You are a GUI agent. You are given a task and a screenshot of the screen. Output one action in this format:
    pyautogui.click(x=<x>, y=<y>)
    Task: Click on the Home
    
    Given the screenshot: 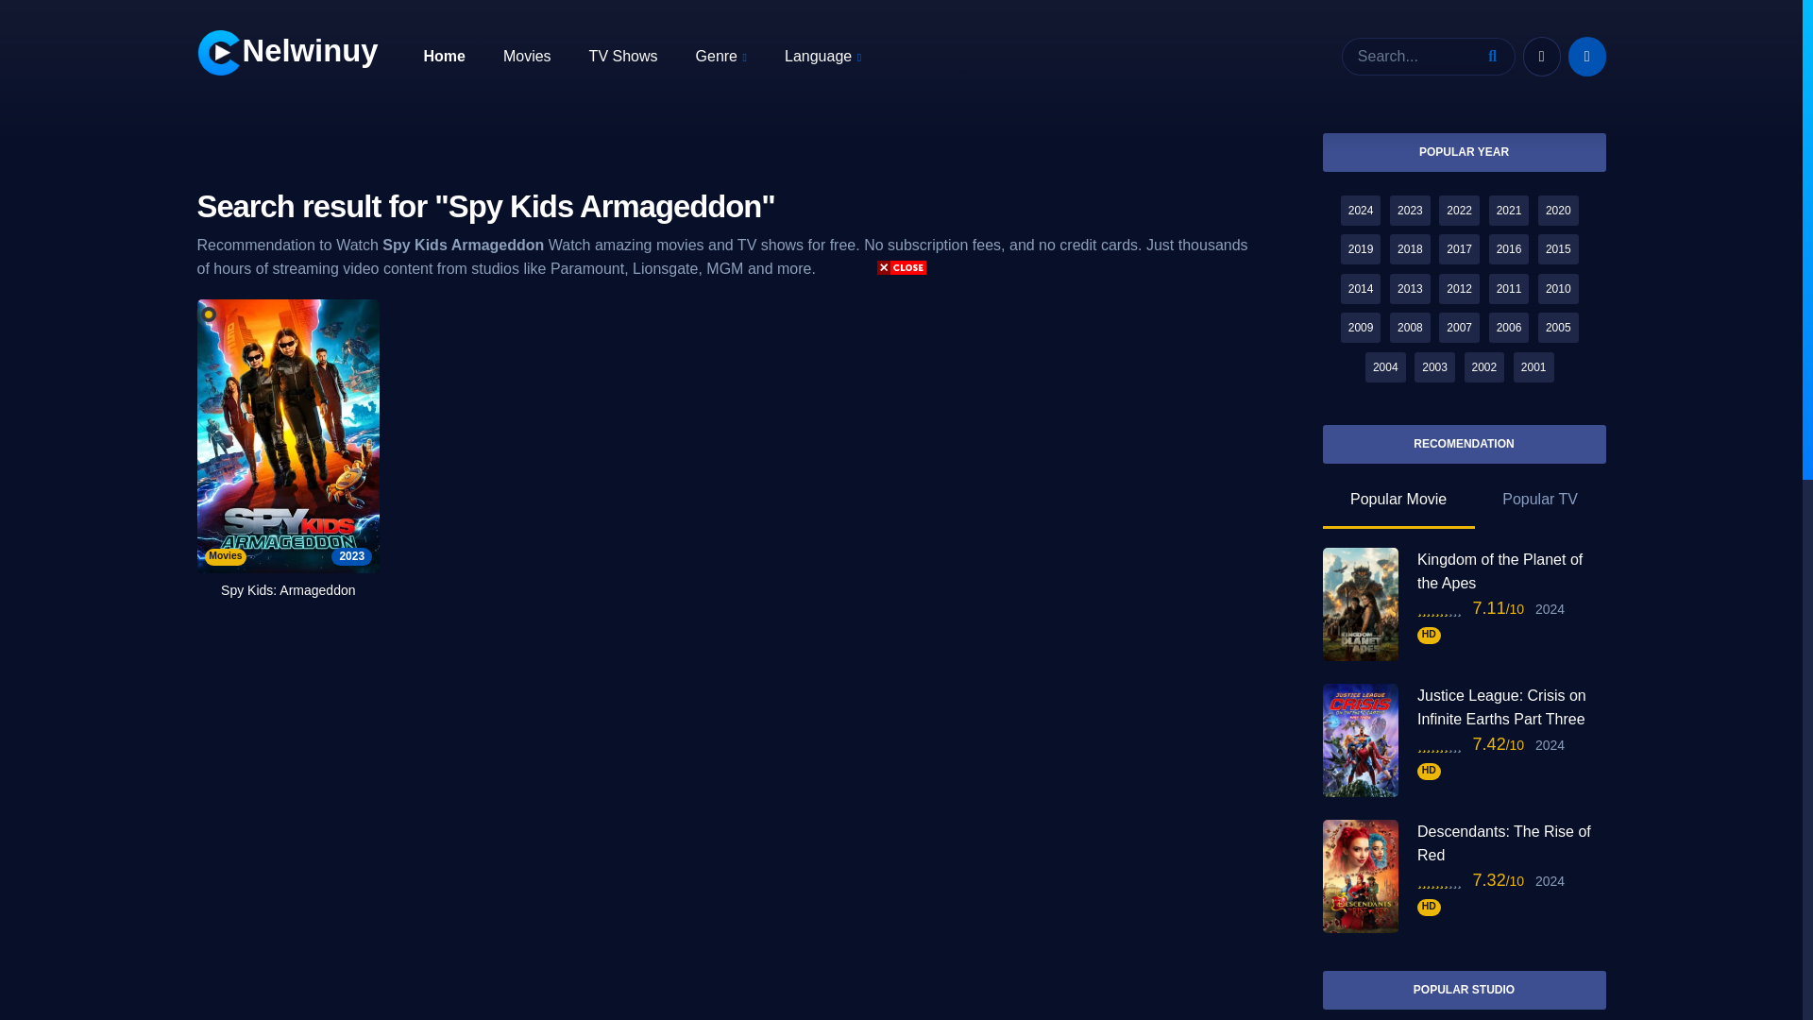 What is the action you would take?
    pyautogui.click(x=443, y=55)
    